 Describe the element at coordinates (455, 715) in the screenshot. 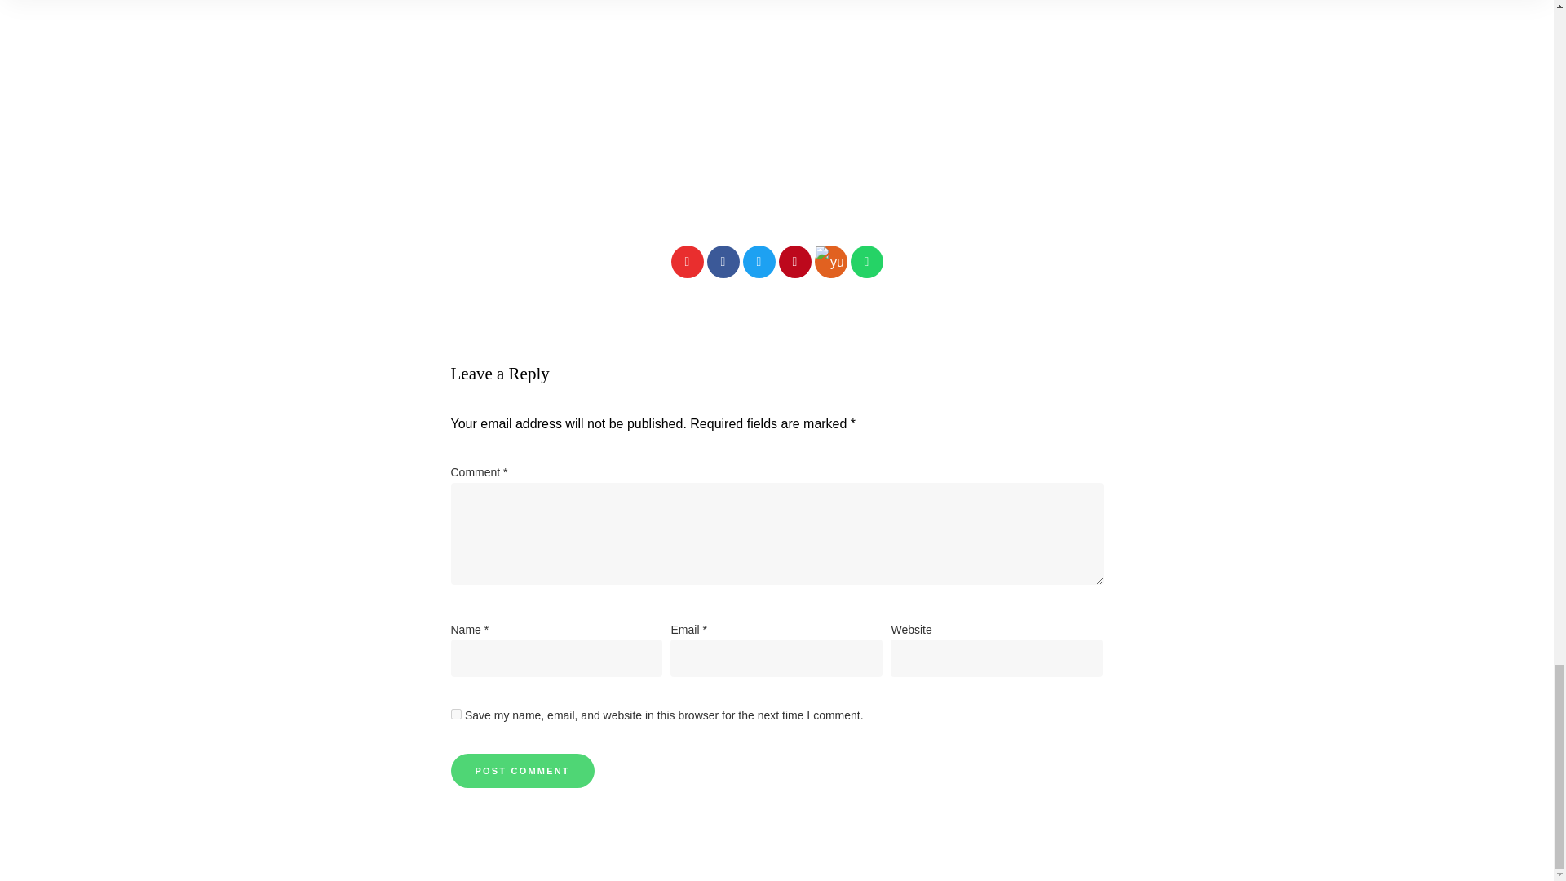

I see `yes` at that location.